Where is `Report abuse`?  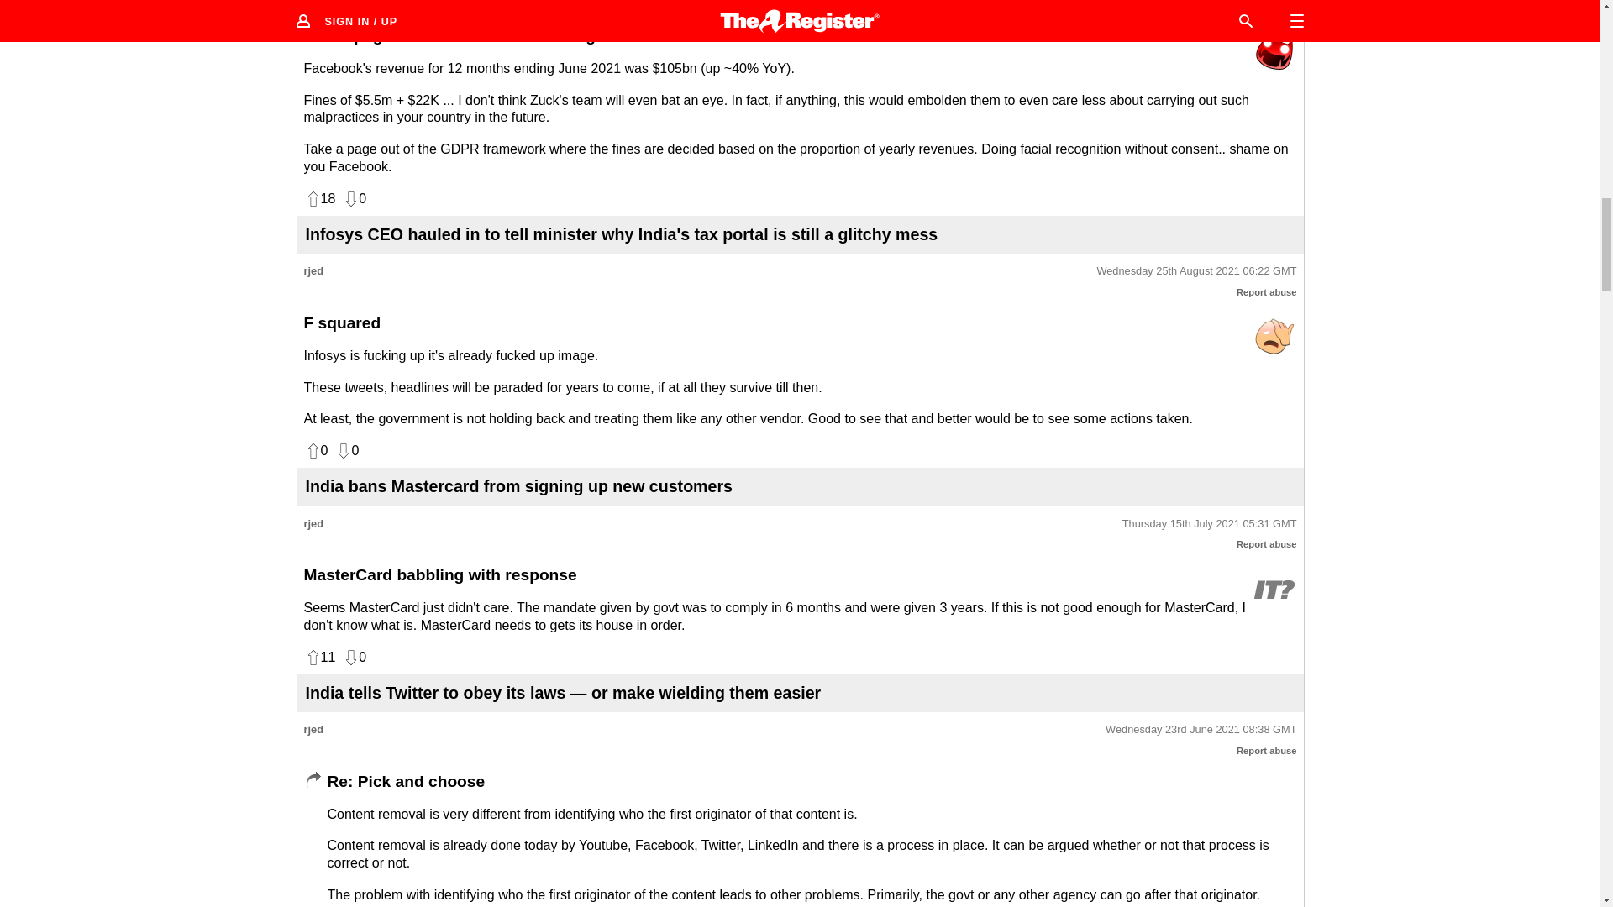
Report abuse is located at coordinates (1267, 292).